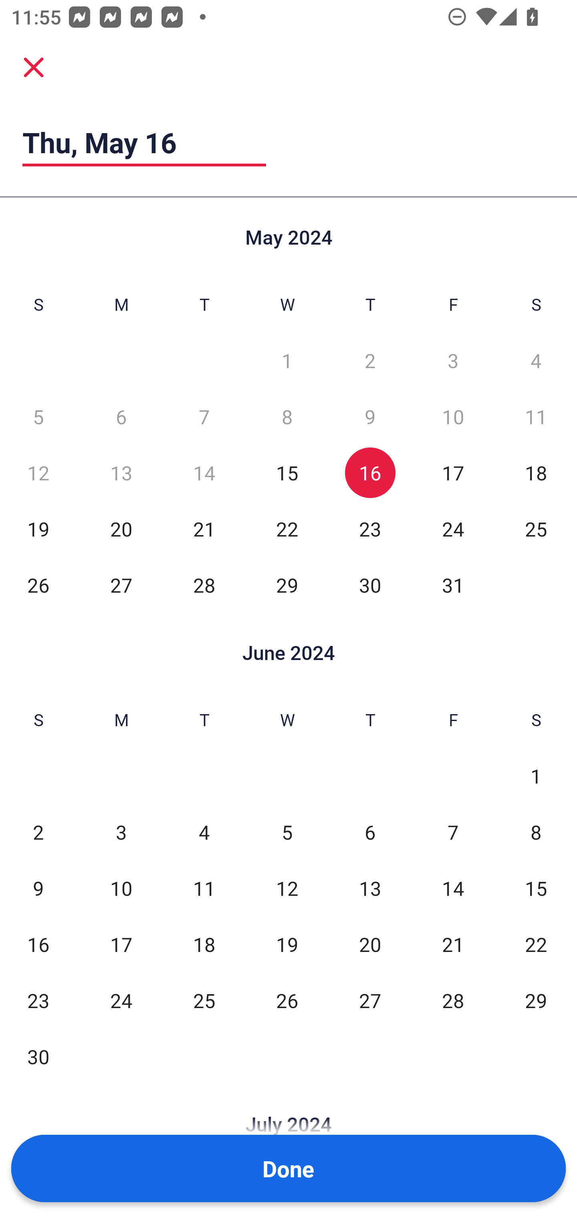  I want to click on 1 Sat, Jun 1, Not Selected, so click(536, 776).